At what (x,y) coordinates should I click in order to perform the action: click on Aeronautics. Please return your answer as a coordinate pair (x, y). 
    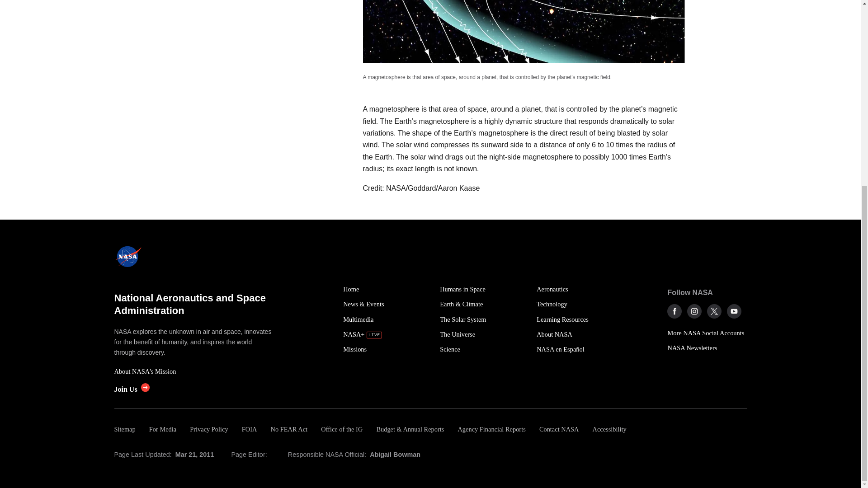
    Looking at the image, I should click on (580, 289).